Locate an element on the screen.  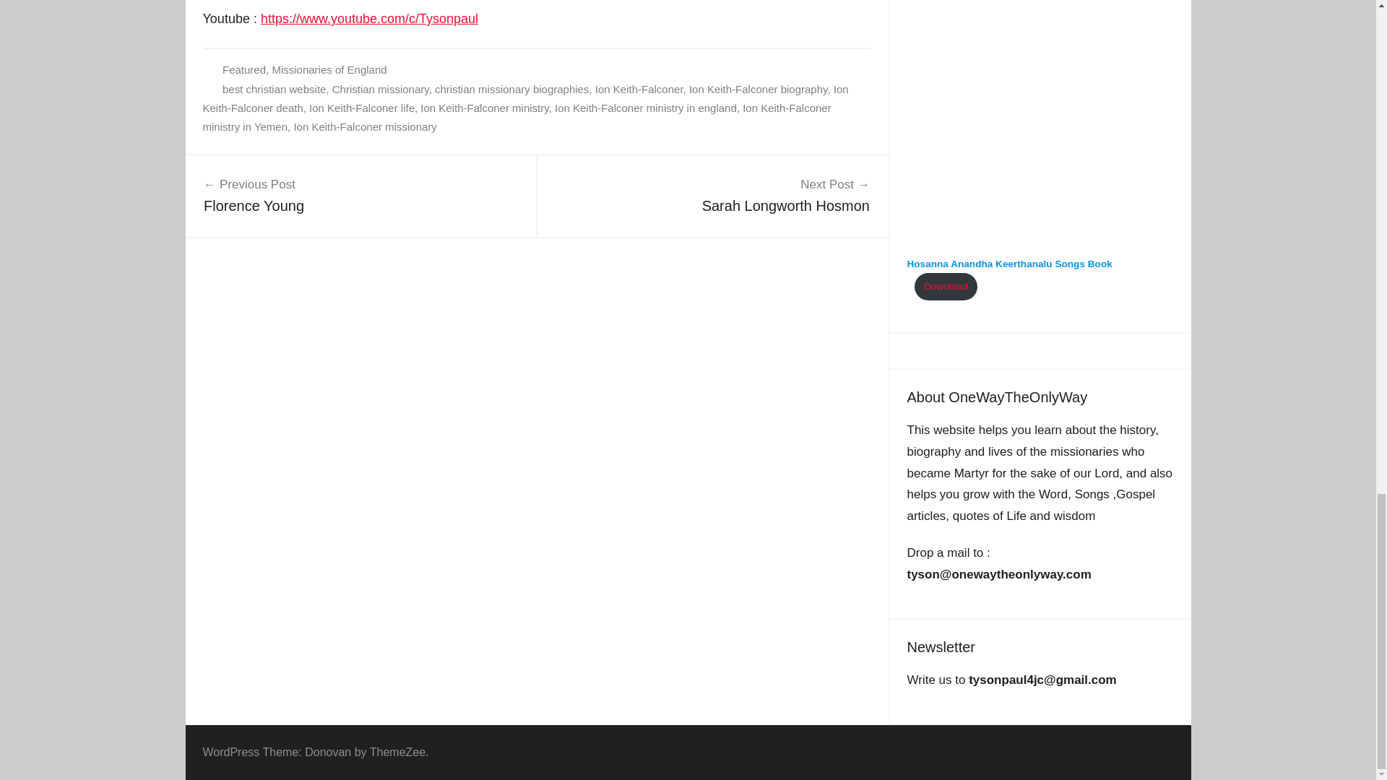
Ion Keith-Falconer ministry in Yemen is located at coordinates (511, 88).